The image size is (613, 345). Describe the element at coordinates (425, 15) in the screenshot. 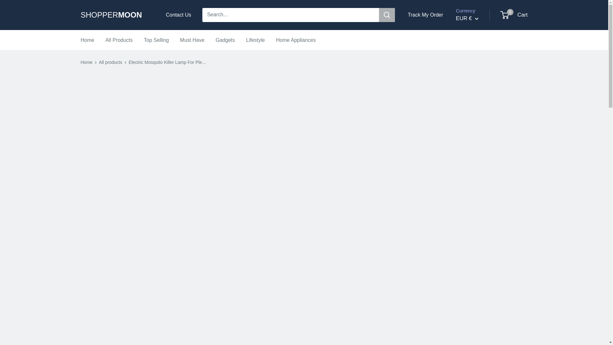

I see `Track My Order` at that location.